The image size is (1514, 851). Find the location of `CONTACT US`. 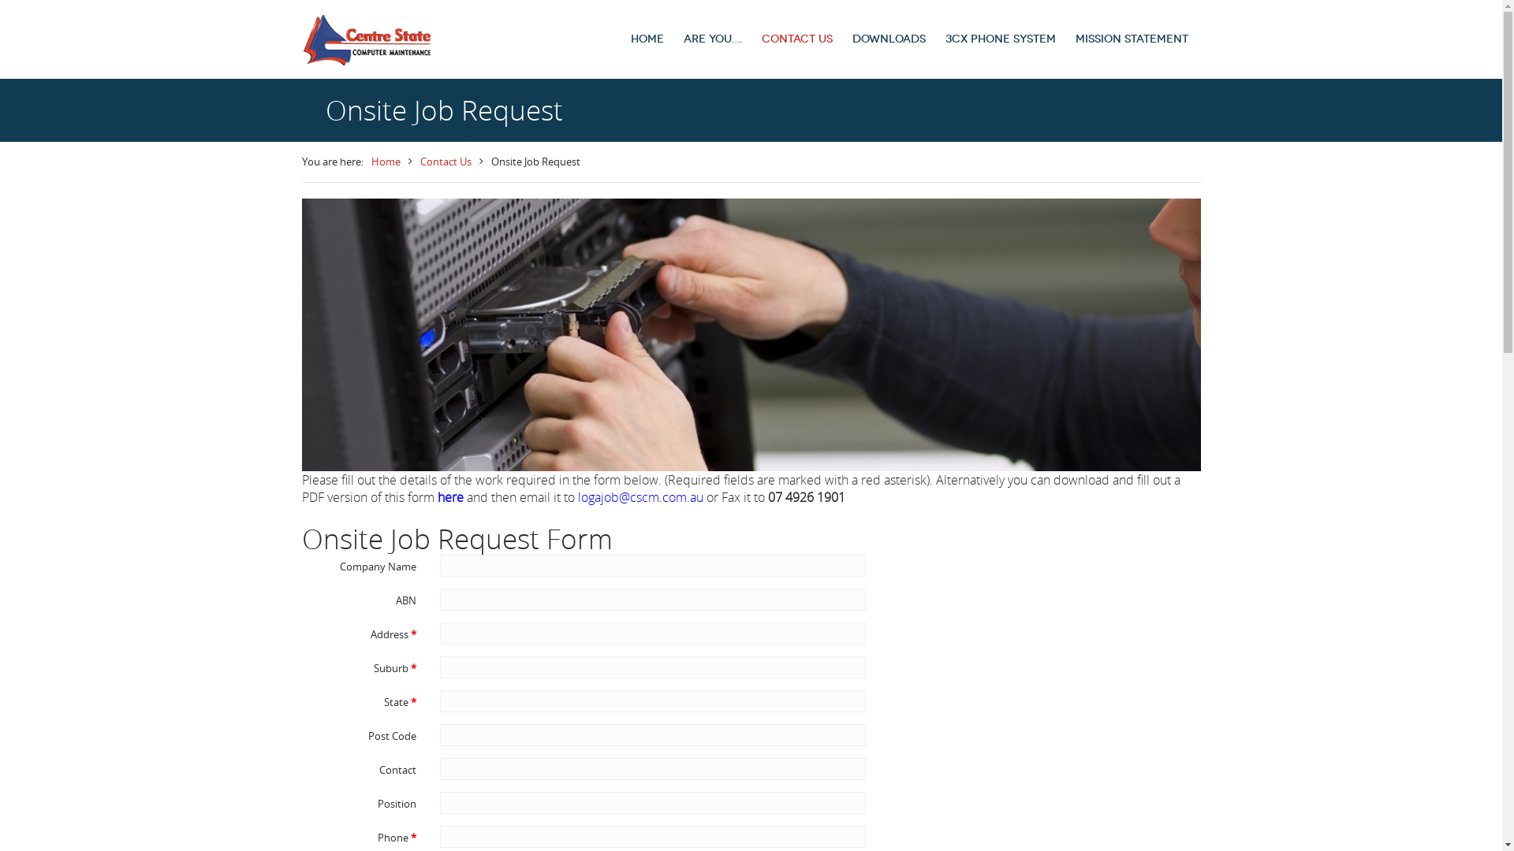

CONTACT US is located at coordinates (797, 39).